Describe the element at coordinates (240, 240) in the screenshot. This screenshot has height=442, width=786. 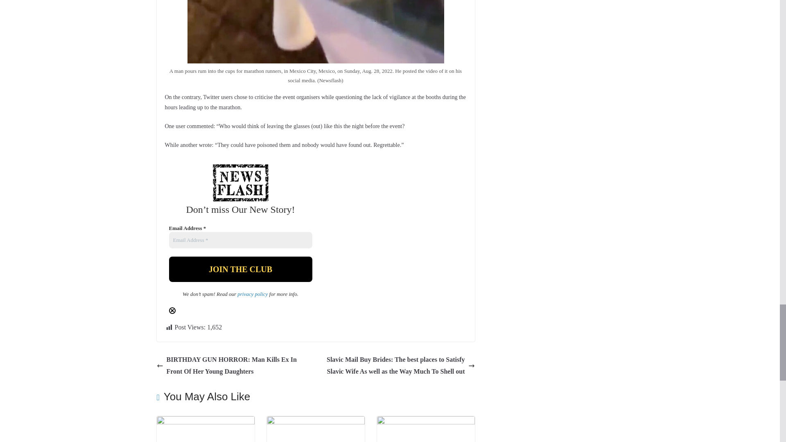
I see `Email Address` at that location.